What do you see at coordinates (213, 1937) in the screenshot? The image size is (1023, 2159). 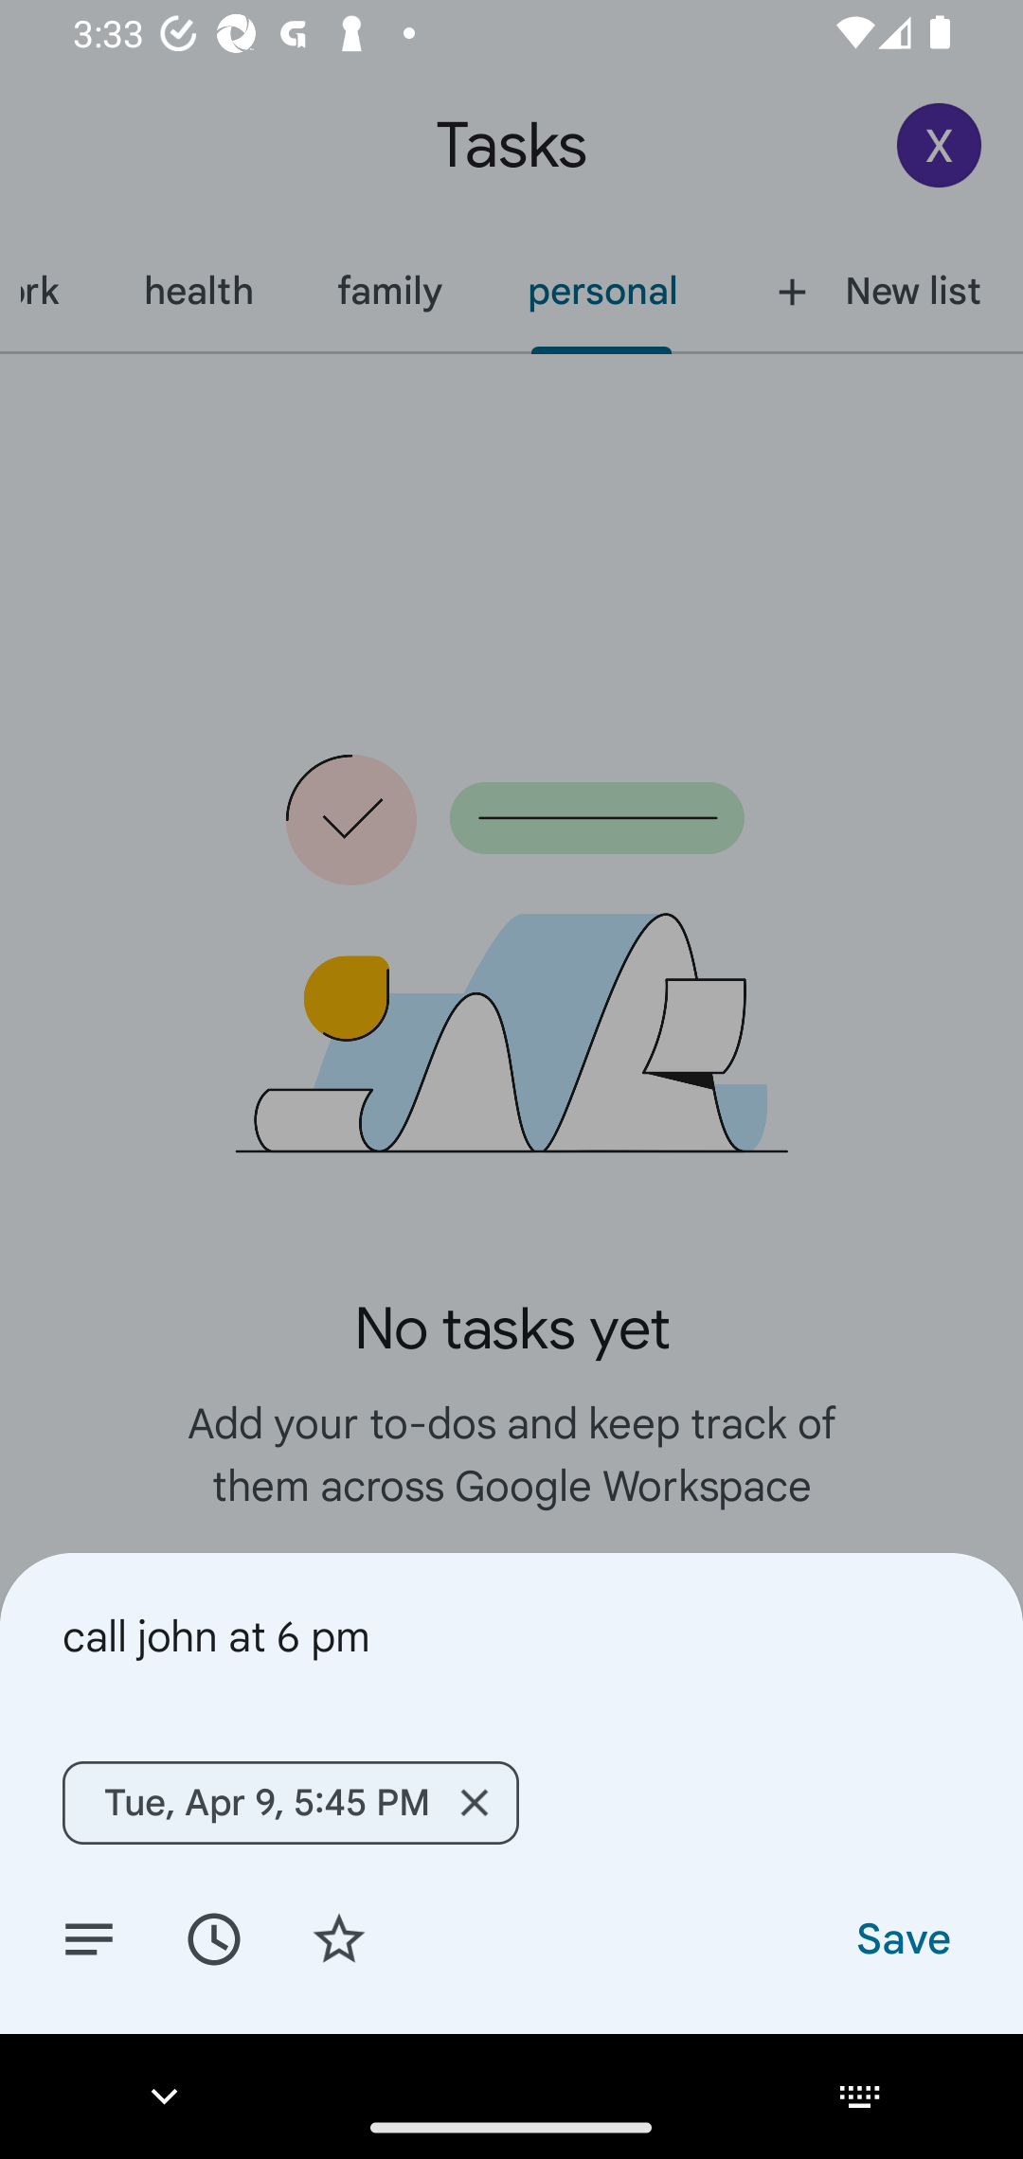 I see `Set date/time` at bounding box center [213, 1937].